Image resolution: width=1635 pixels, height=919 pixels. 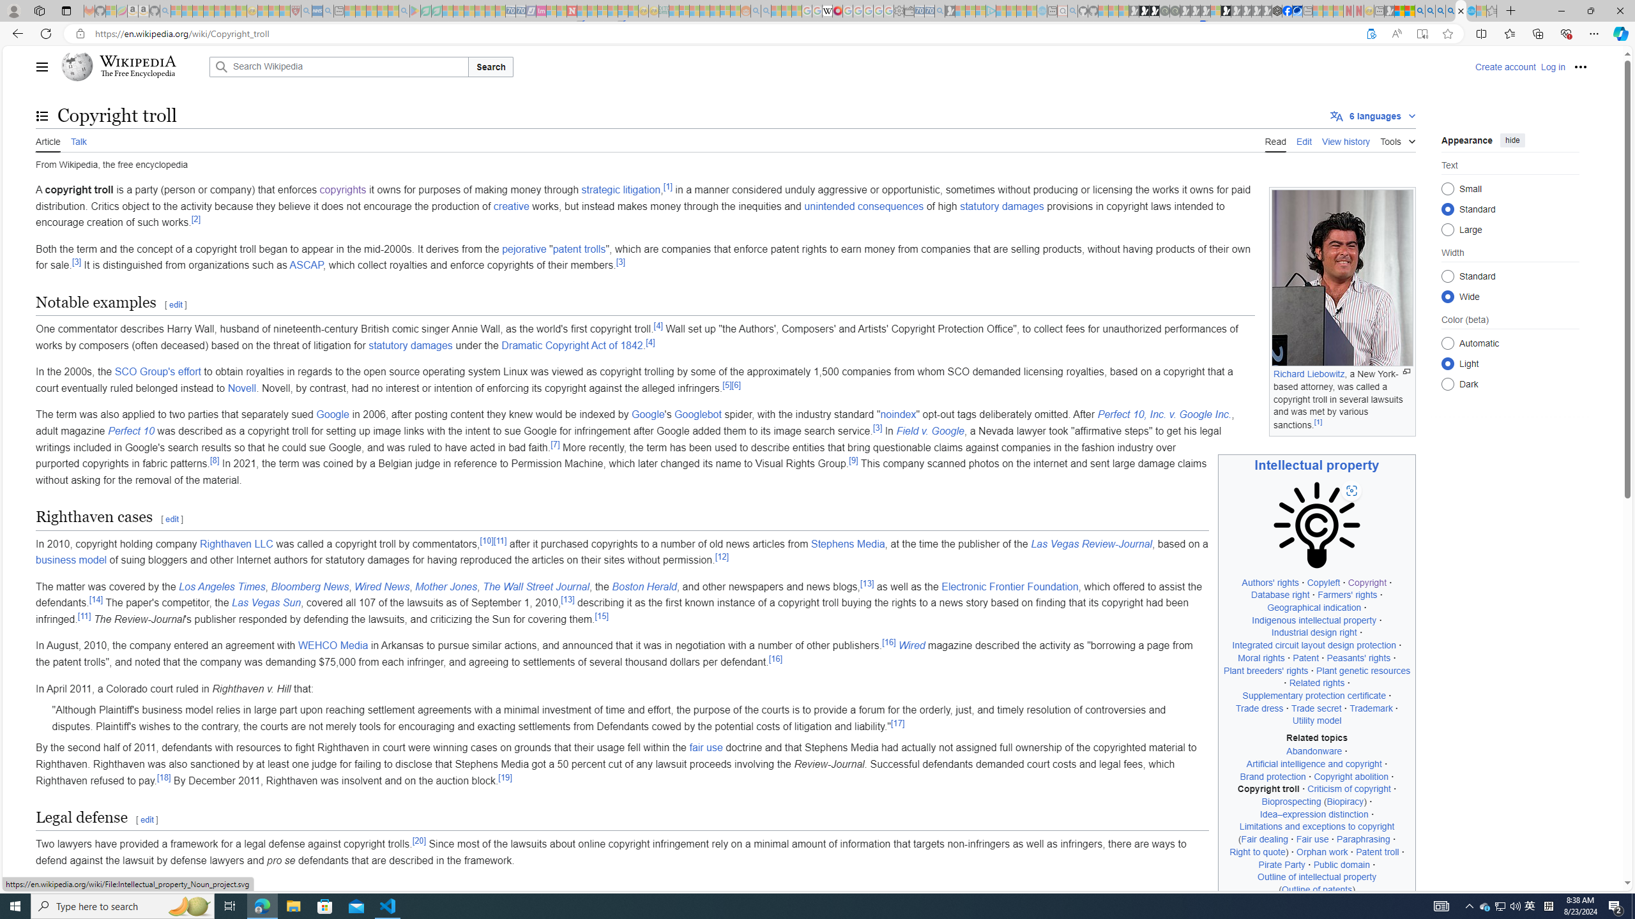 I want to click on Biopiracy, so click(x=1345, y=802).